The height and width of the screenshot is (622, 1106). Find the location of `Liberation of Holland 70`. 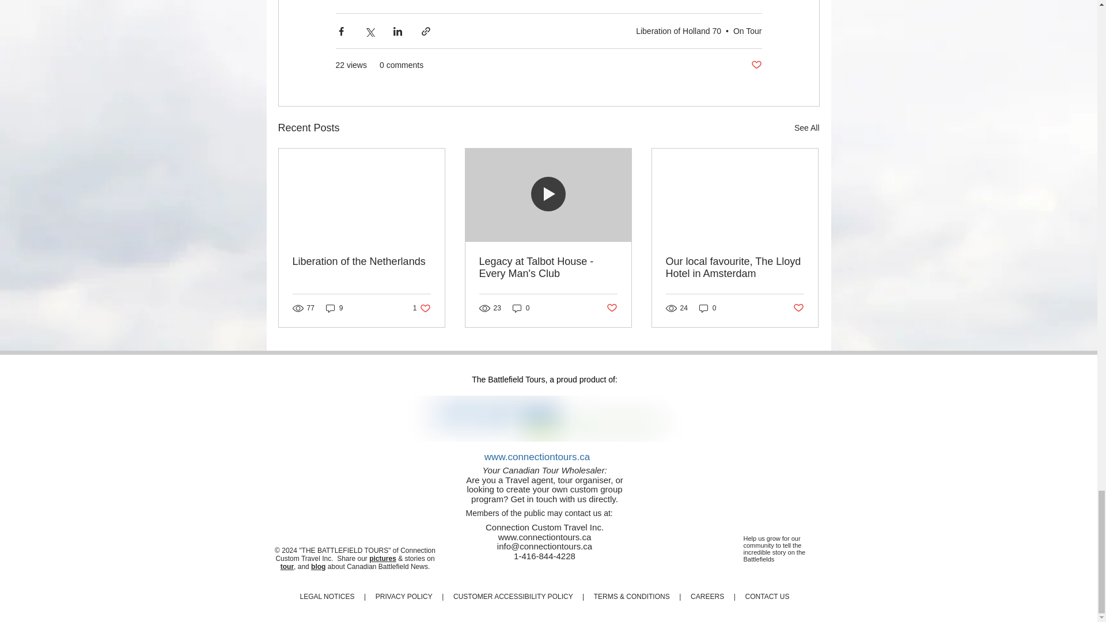

Liberation of Holland 70 is located at coordinates (679, 30).